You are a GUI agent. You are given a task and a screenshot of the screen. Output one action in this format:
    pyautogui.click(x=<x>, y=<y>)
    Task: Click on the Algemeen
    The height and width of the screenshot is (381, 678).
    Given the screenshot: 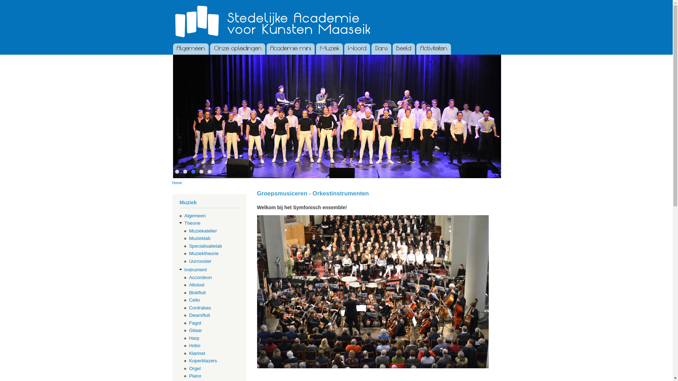 What is the action you would take?
    pyautogui.click(x=195, y=216)
    